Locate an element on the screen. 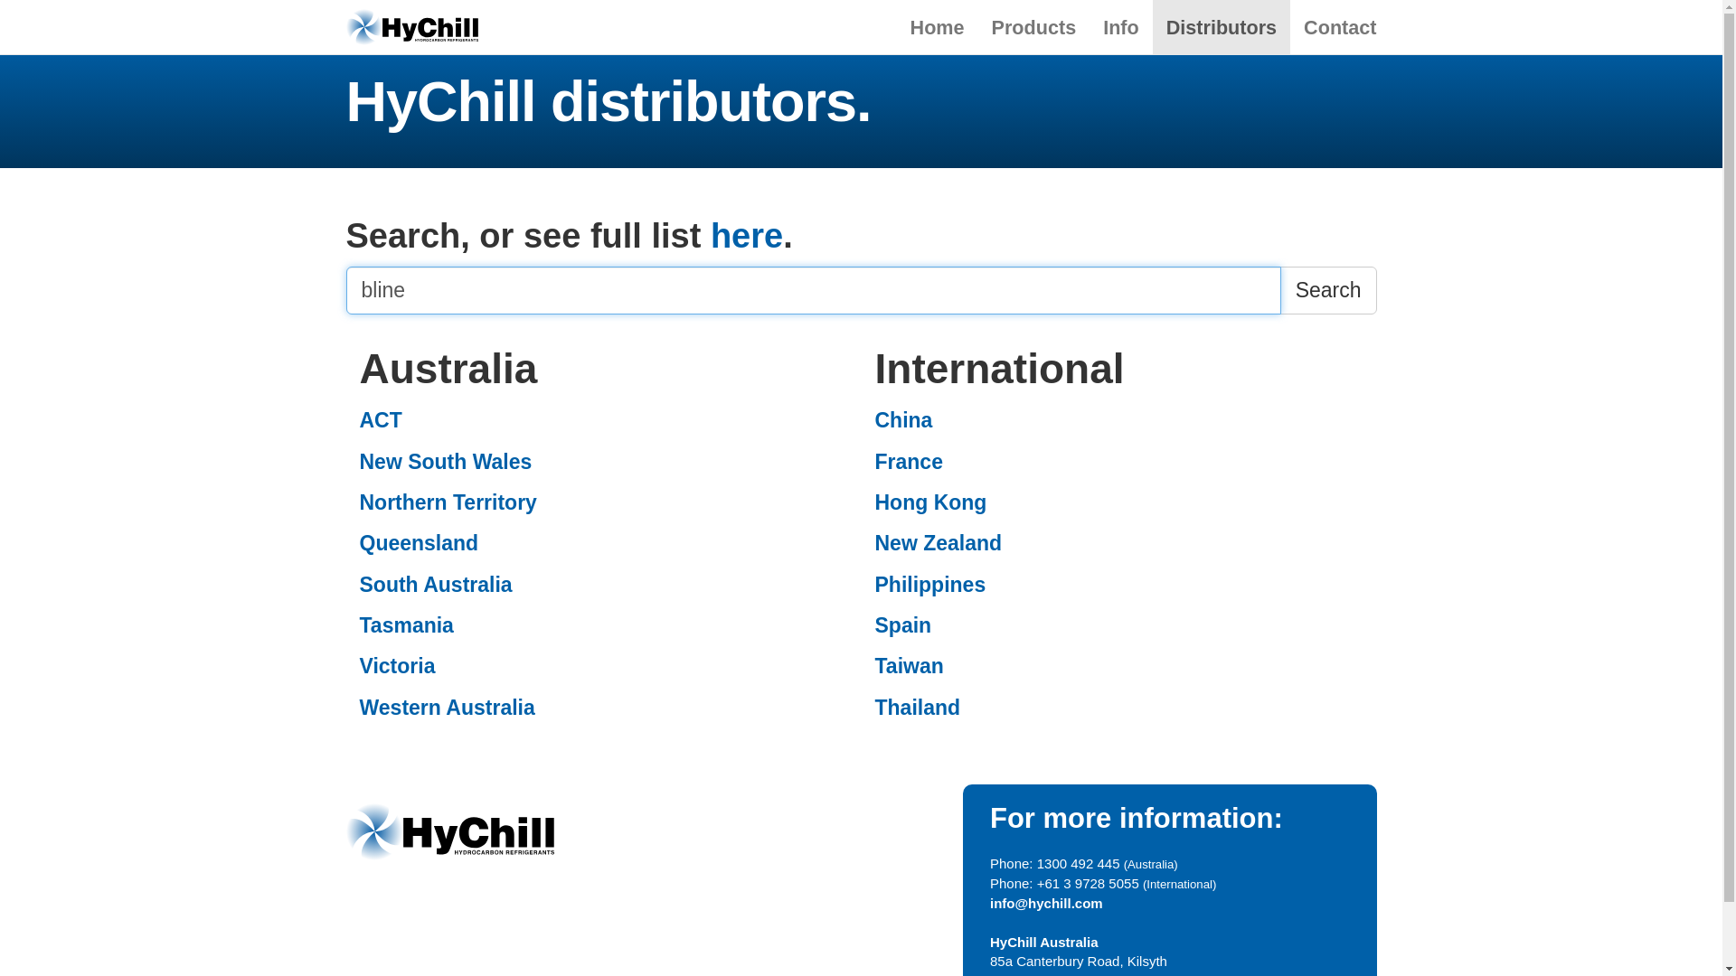 The height and width of the screenshot is (976, 1736). Northern Territory is located at coordinates (604, 502).